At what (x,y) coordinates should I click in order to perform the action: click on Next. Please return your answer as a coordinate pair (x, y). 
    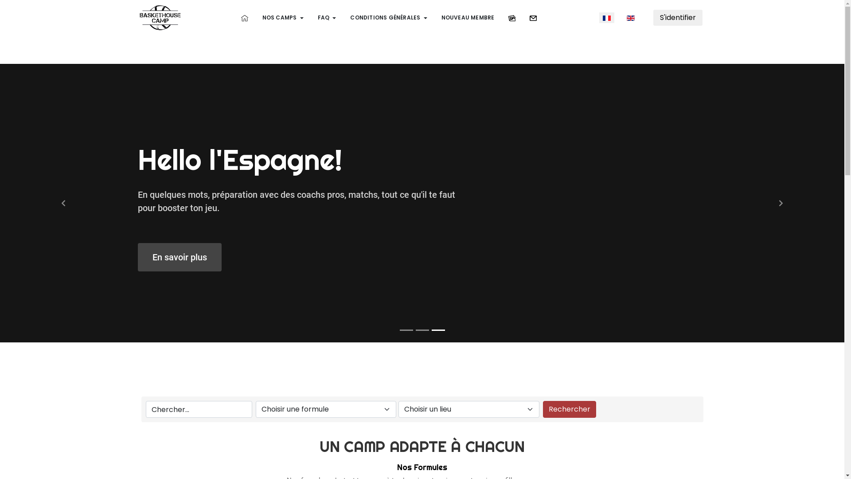
    Looking at the image, I should click on (781, 181).